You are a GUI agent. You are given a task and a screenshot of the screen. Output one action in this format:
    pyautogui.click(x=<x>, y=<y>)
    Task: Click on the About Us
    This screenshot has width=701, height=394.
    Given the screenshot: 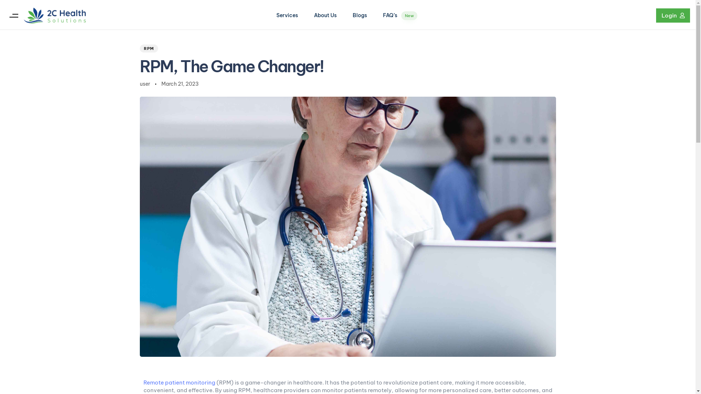 What is the action you would take?
    pyautogui.click(x=325, y=15)
    